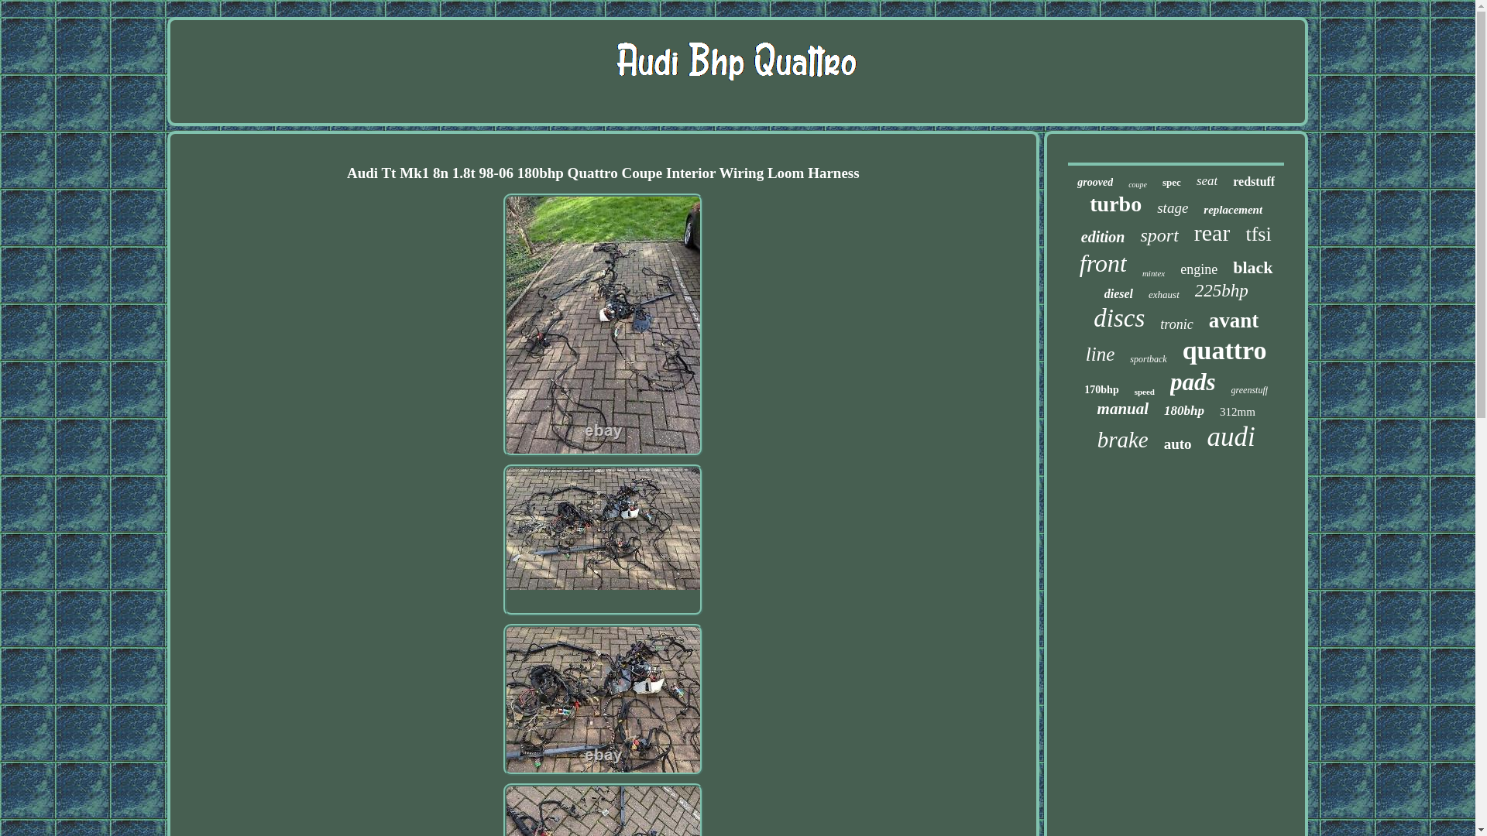 The image size is (1487, 836). Describe the element at coordinates (1145, 392) in the screenshot. I see `speed` at that location.